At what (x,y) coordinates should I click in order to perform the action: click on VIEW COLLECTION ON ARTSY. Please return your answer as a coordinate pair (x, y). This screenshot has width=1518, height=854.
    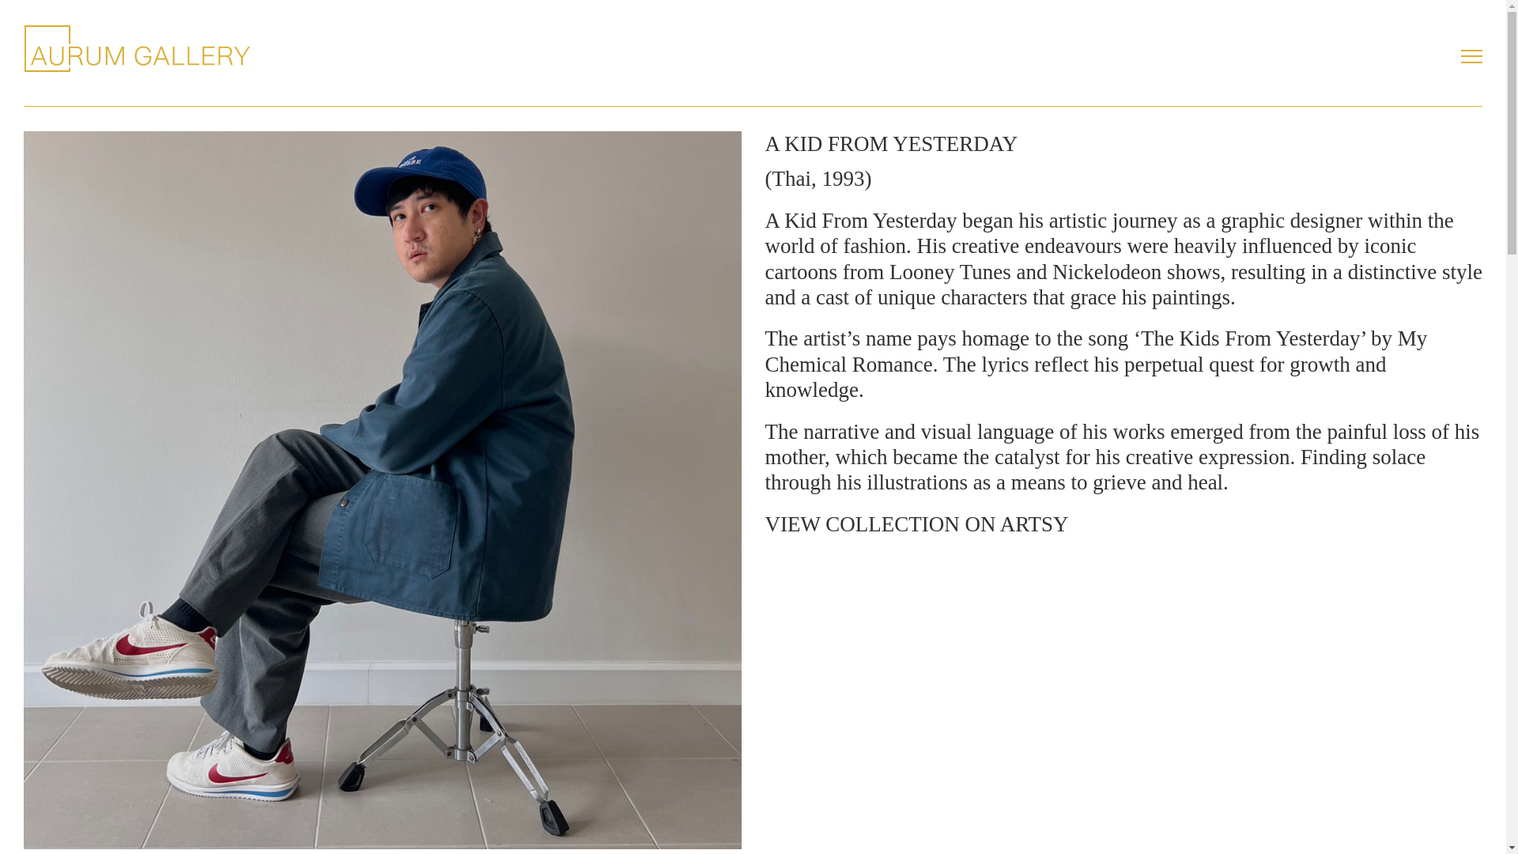
    Looking at the image, I should click on (916, 524).